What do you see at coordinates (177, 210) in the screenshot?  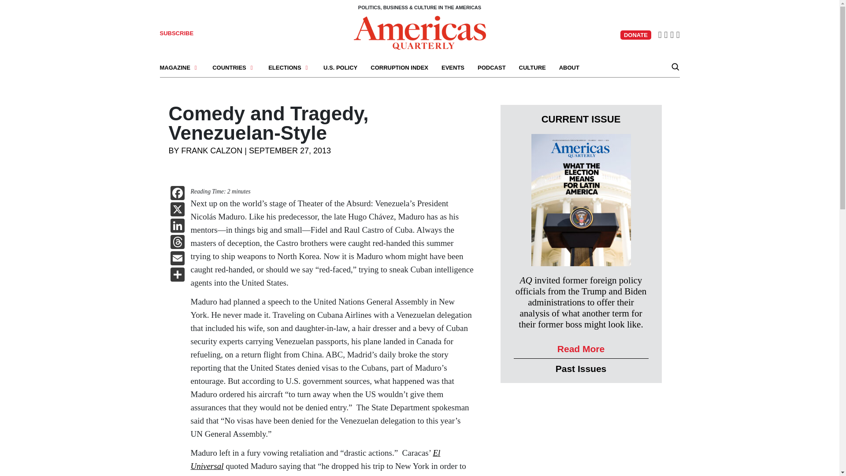 I see `X` at bounding box center [177, 210].